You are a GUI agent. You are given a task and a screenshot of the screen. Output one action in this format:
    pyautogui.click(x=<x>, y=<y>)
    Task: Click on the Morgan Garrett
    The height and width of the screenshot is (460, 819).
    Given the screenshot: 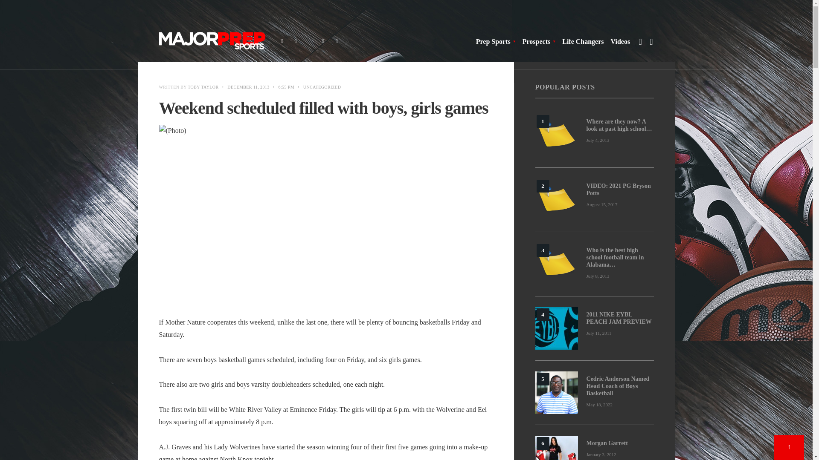 What is the action you would take?
    pyautogui.click(x=556, y=448)
    